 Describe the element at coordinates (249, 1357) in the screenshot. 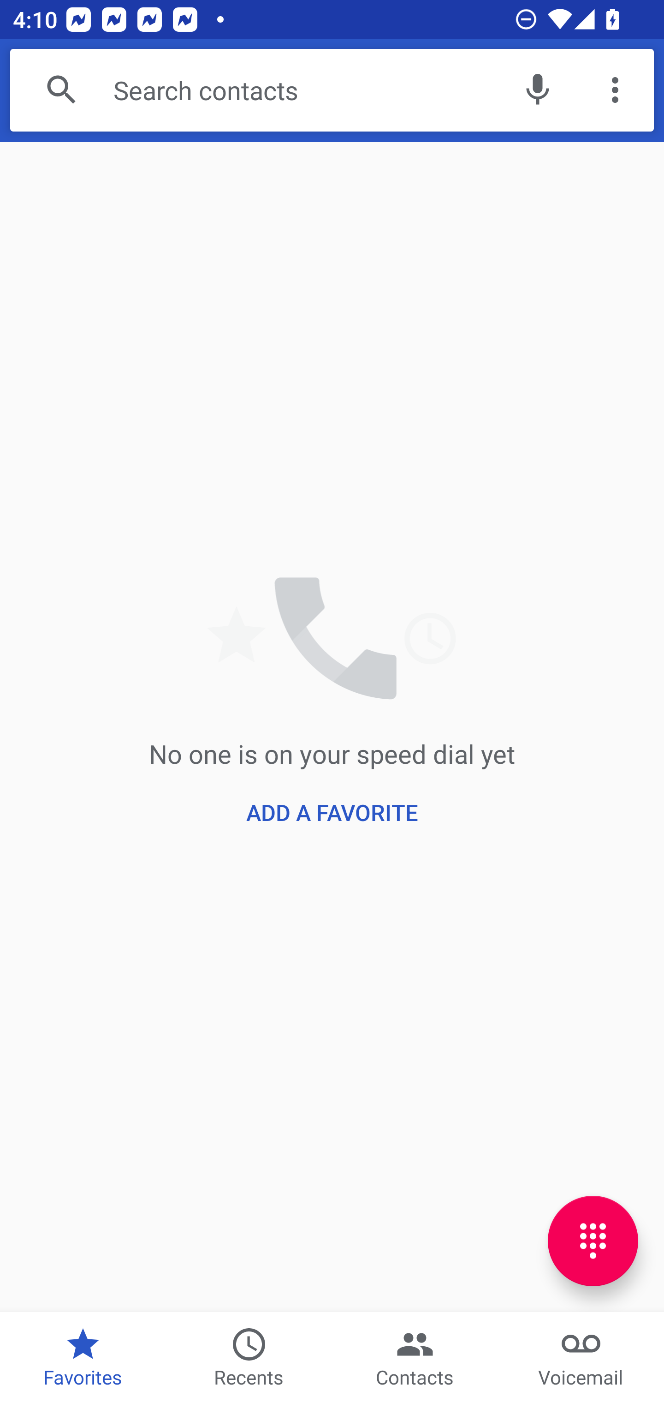

I see `Recents` at that location.